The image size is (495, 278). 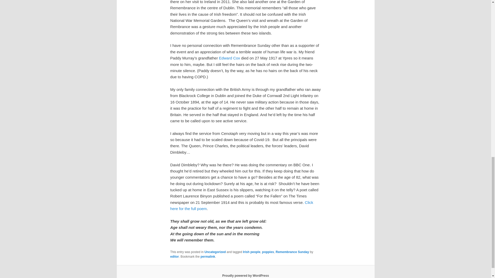 I want to click on poppies, so click(x=268, y=252).